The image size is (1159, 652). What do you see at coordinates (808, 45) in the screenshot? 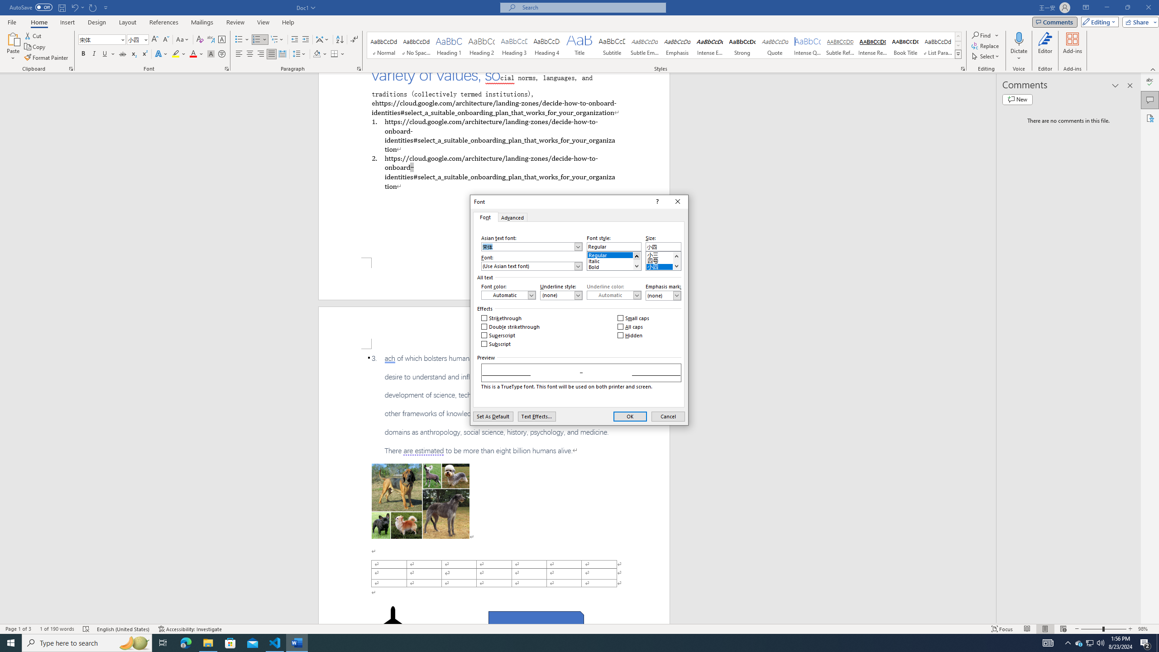
I see `Intense Quote` at bounding box center [808, 45].